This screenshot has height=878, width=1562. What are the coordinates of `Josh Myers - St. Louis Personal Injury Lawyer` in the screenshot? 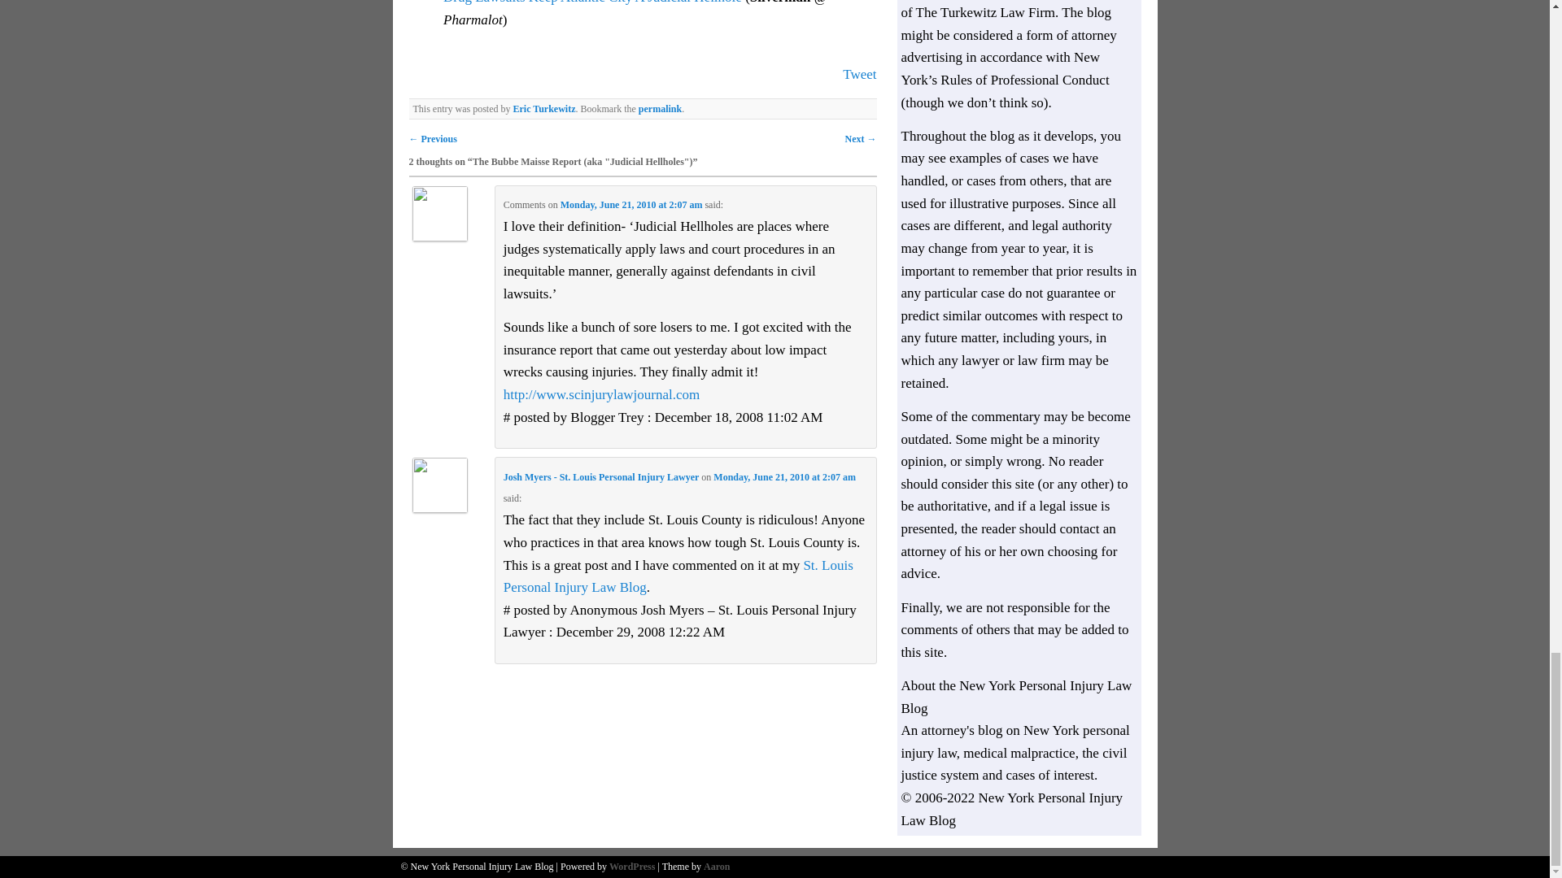 It's located at (601, 476).